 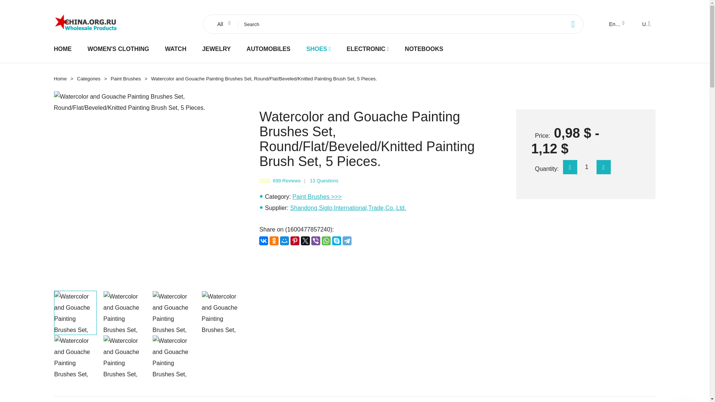 I want to click on 699 Reviews, so click(x=287, y=181).